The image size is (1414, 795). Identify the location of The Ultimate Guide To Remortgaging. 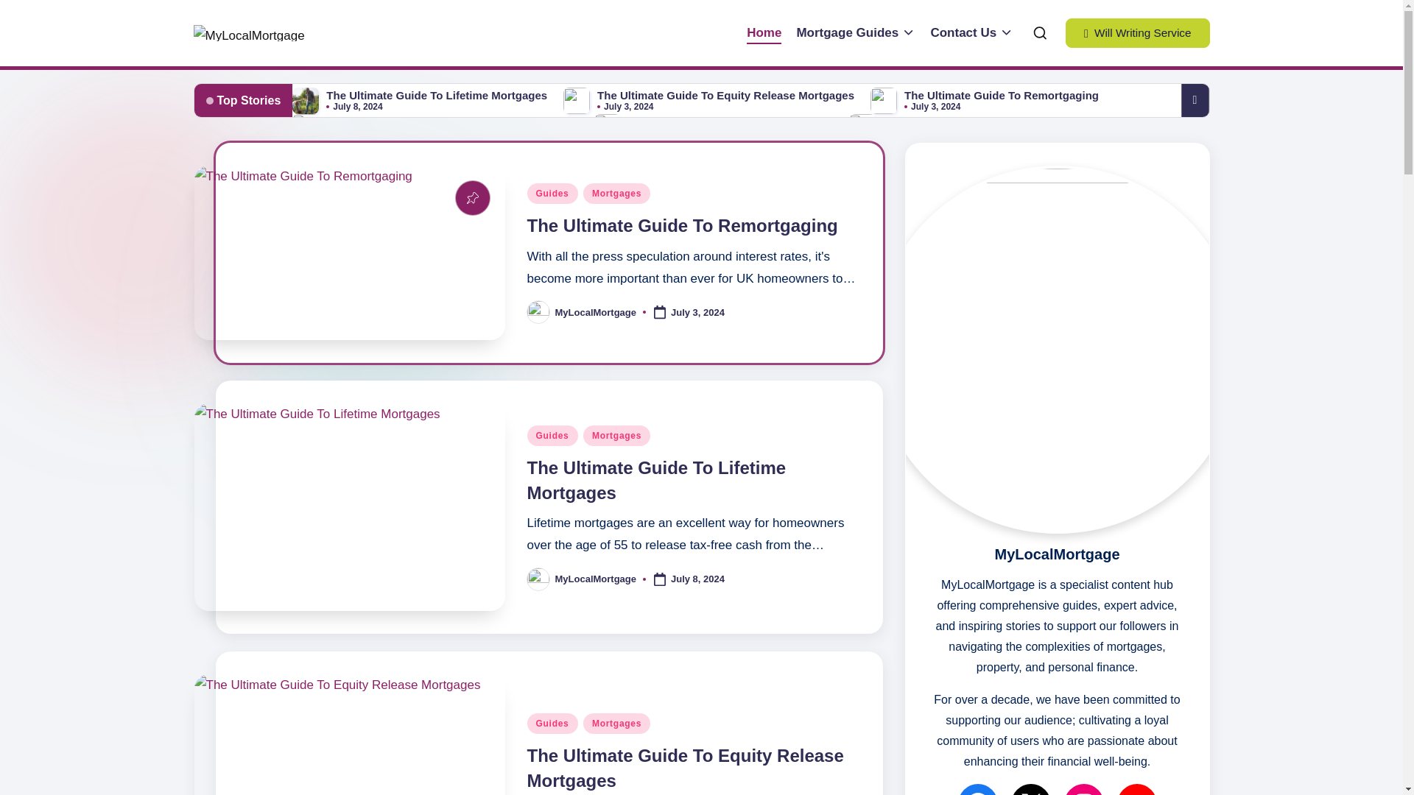
(1002, 95).